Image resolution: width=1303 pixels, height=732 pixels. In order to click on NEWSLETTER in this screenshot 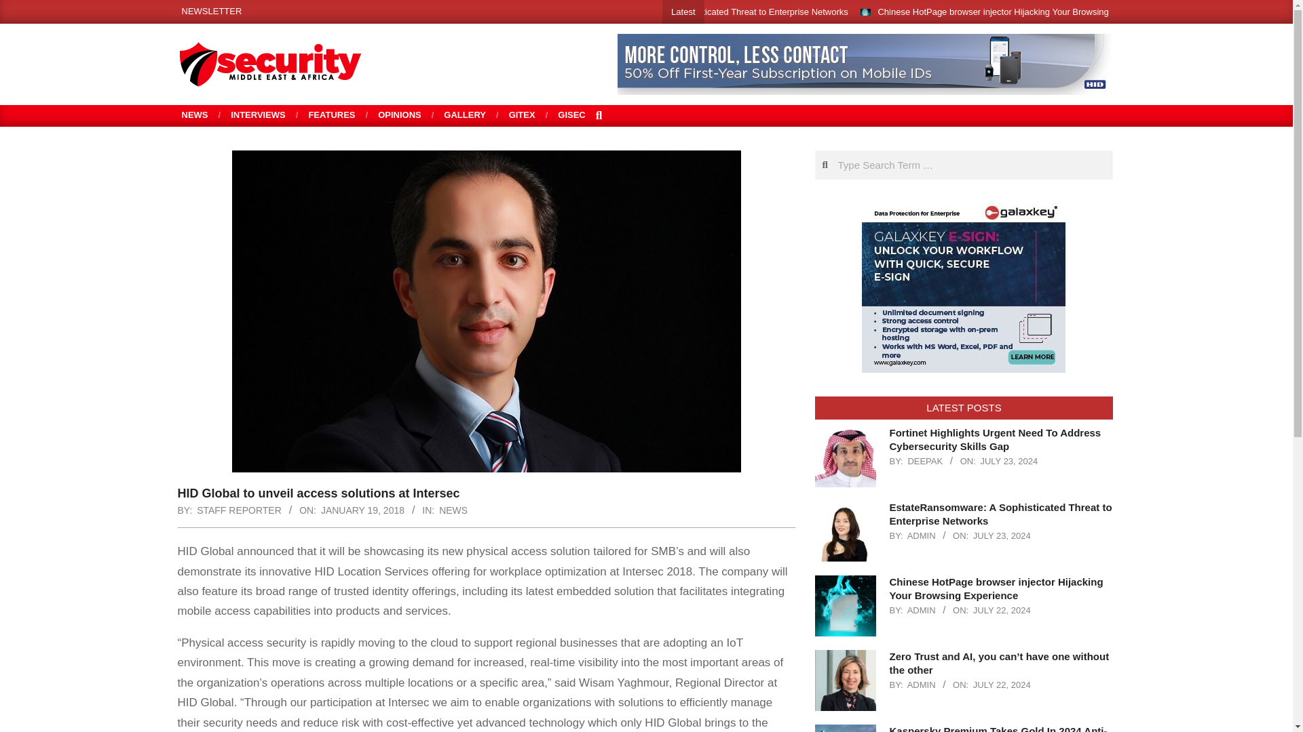, I will do `click(212, 11)`.